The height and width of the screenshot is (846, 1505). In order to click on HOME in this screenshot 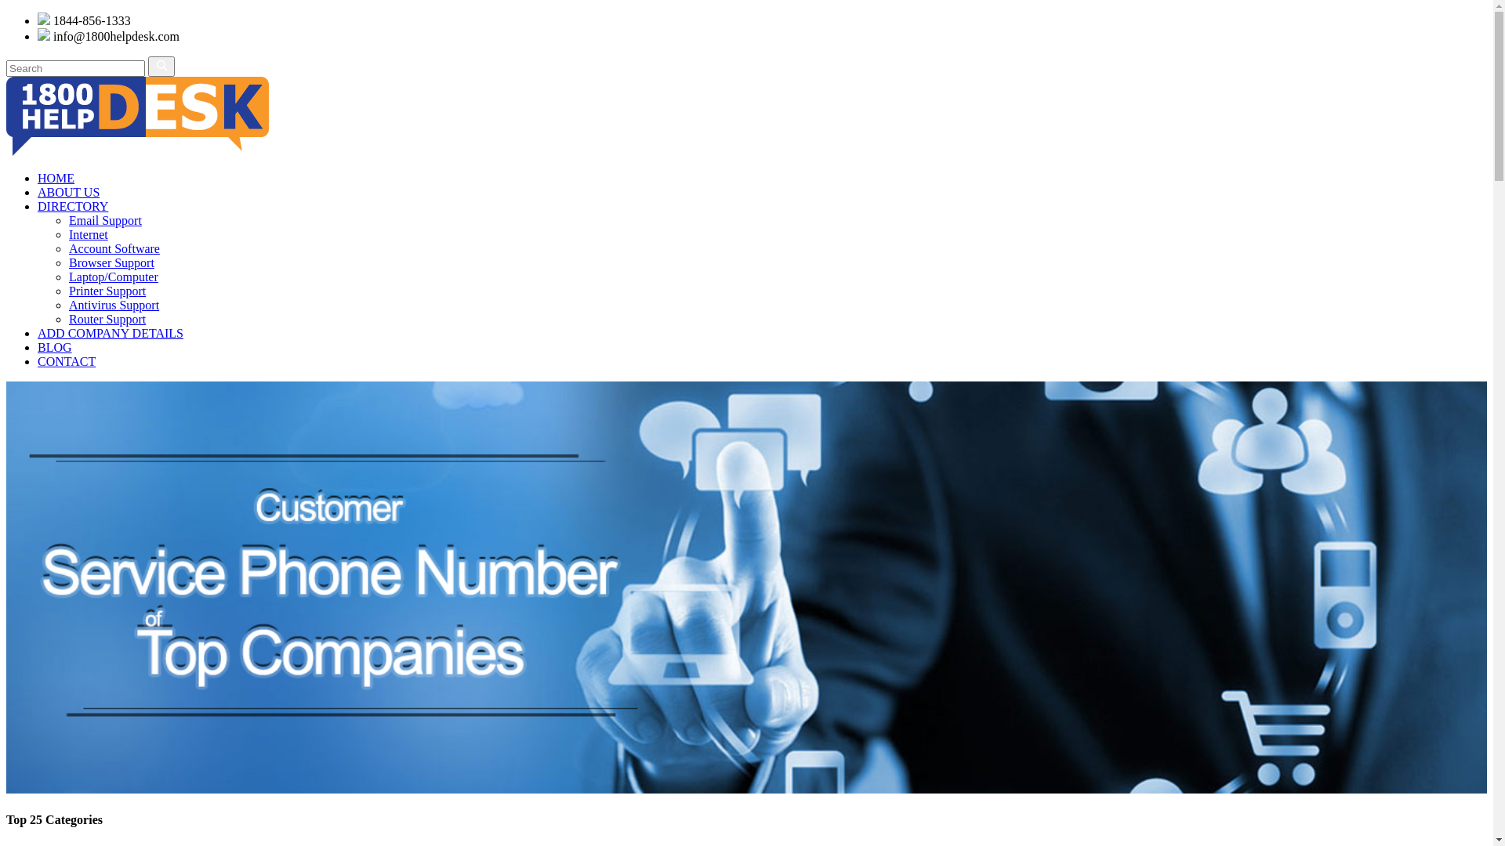, I will do `click(56, 179)`.